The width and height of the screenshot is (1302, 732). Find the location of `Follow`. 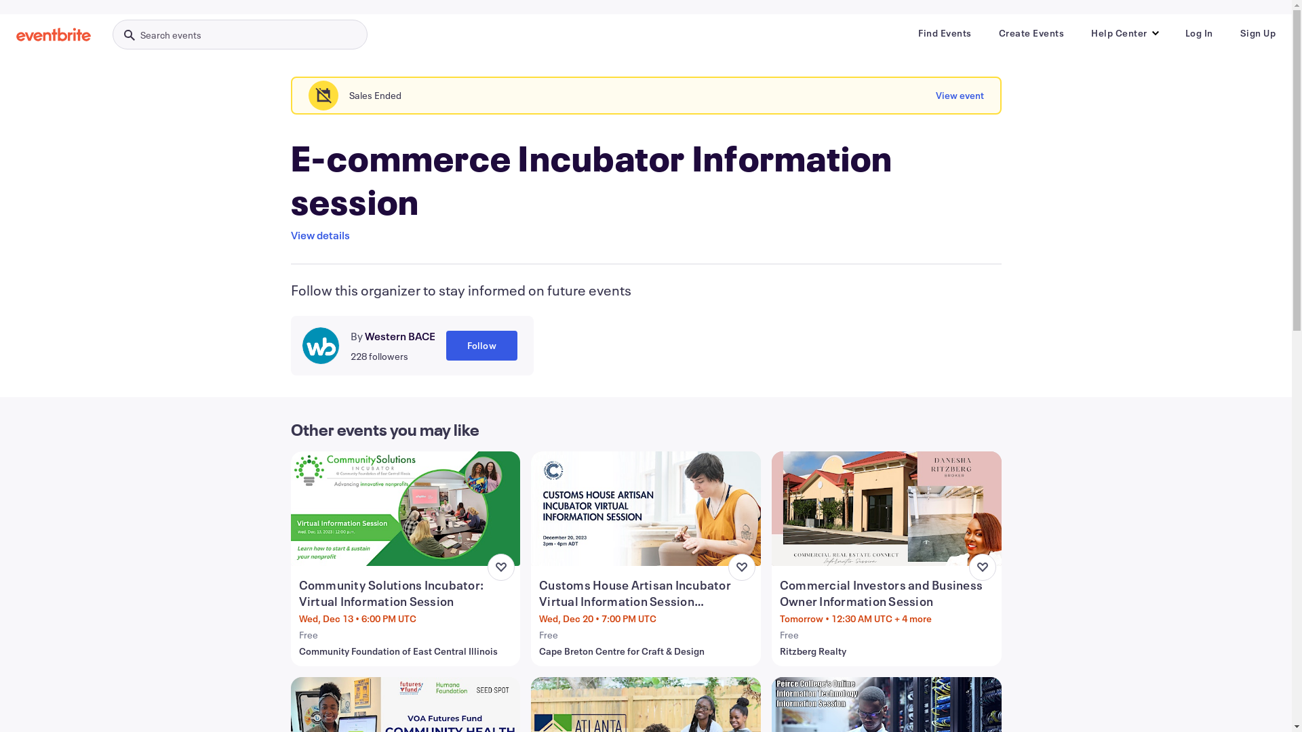

Follow is located at coordinates (481, 346).